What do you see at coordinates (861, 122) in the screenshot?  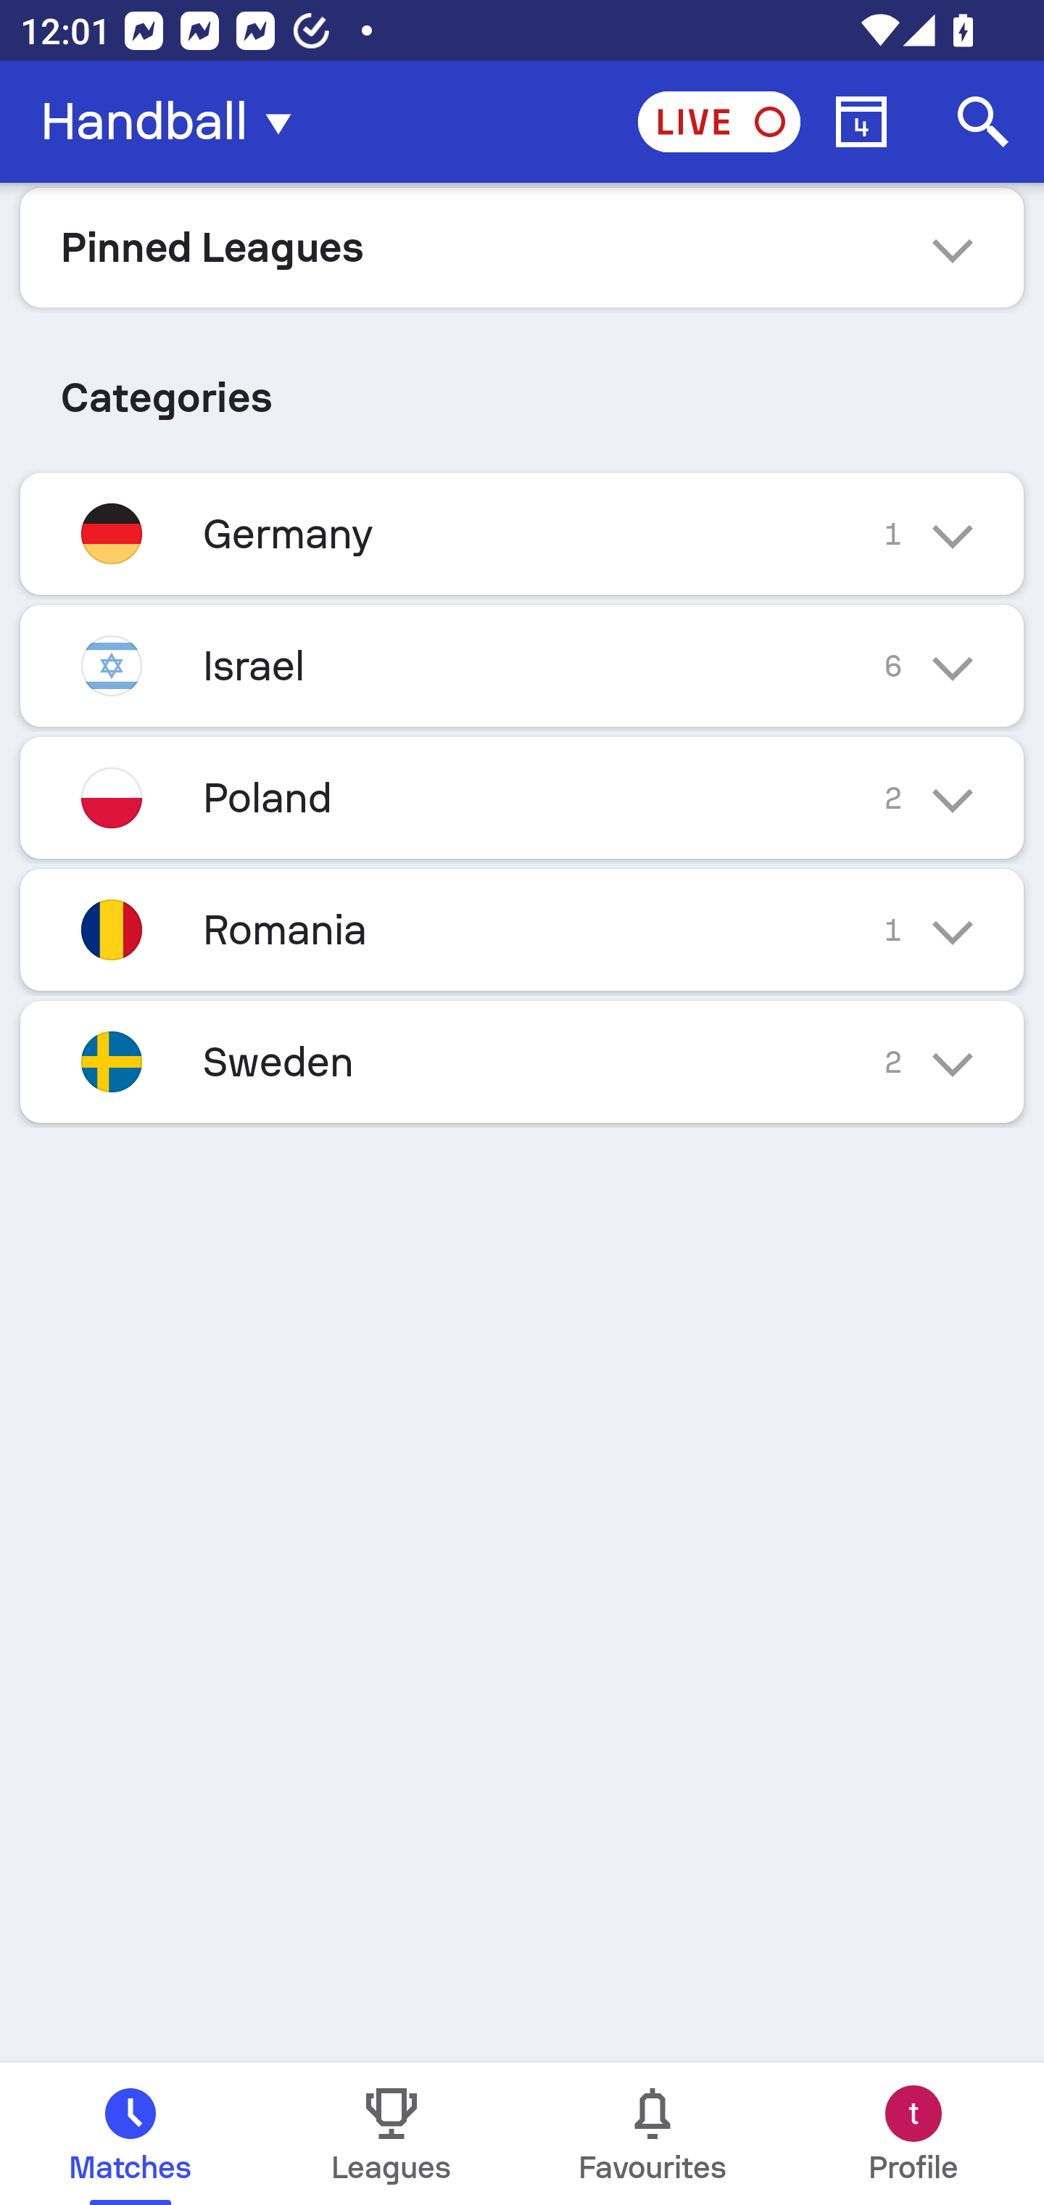 I see `Calendar` at bounding box center [861, 122].